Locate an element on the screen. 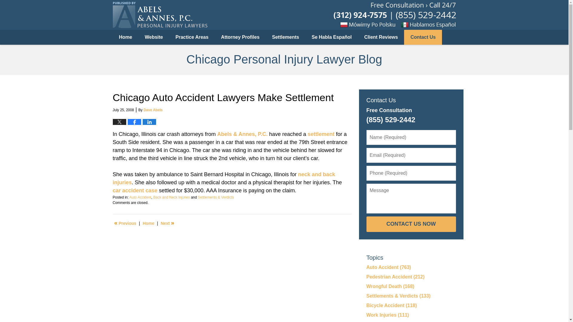  Practice Areas is located at coordinates (192, 37).